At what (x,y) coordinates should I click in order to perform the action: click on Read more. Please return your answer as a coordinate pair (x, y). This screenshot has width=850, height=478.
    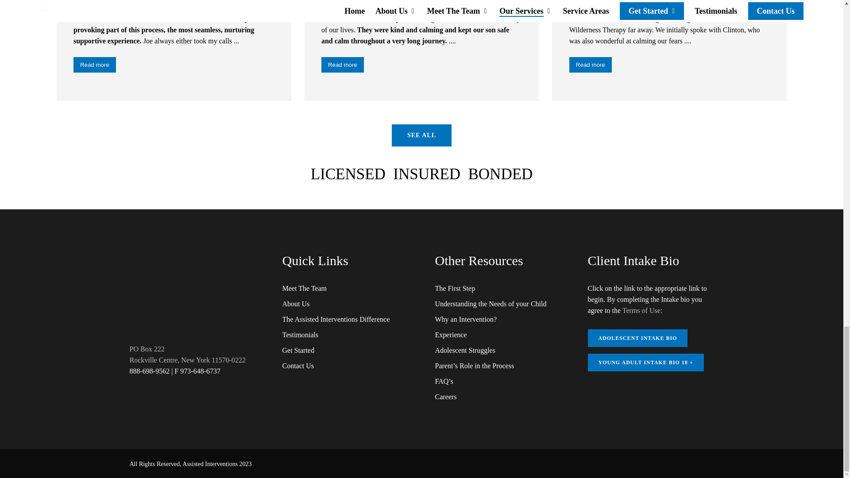
    Looking at the image, I should click on (94, 65).